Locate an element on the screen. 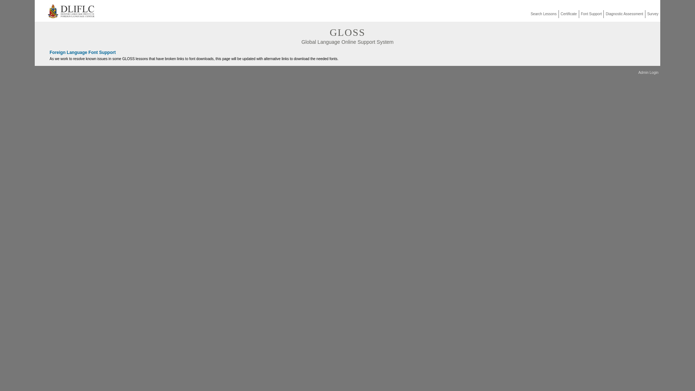 This screenshot has height=391, width=695. Search Lessons is located at coordinates (544, 14).